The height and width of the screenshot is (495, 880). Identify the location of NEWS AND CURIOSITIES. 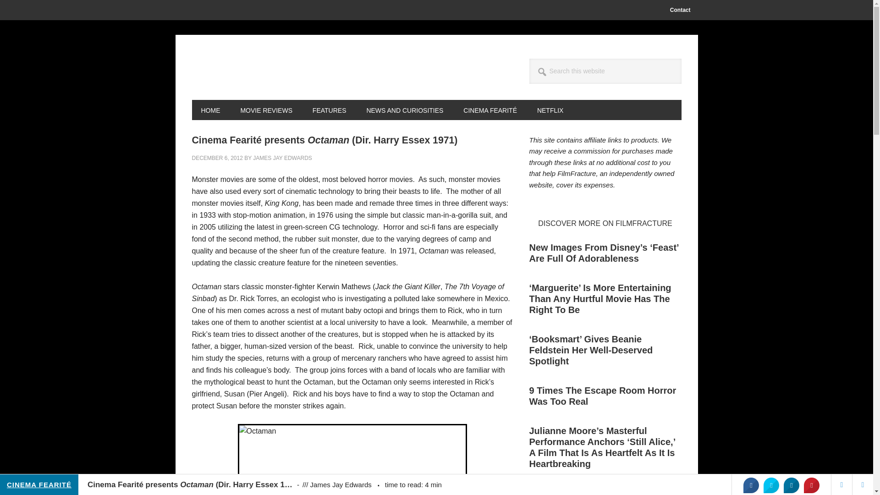
(404, 110).